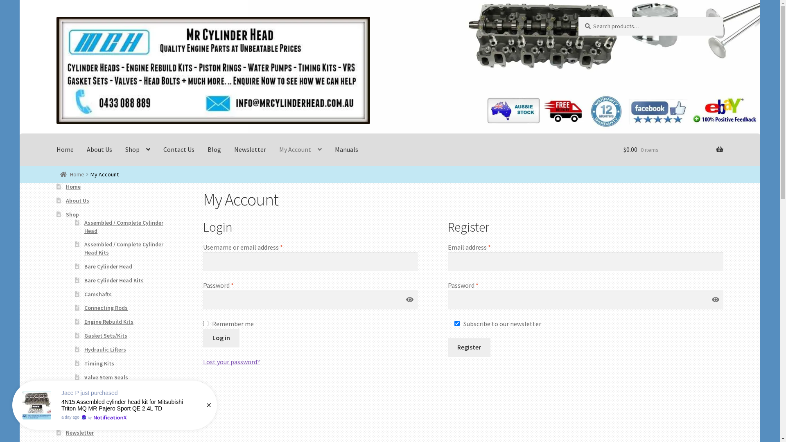 Image resolution: width=786 pixels, height=442 pixels. What do you see at coordinates (106, 377) in the screenshot?
I see `Valve Stem Seals` at bounding box center [106, 377].